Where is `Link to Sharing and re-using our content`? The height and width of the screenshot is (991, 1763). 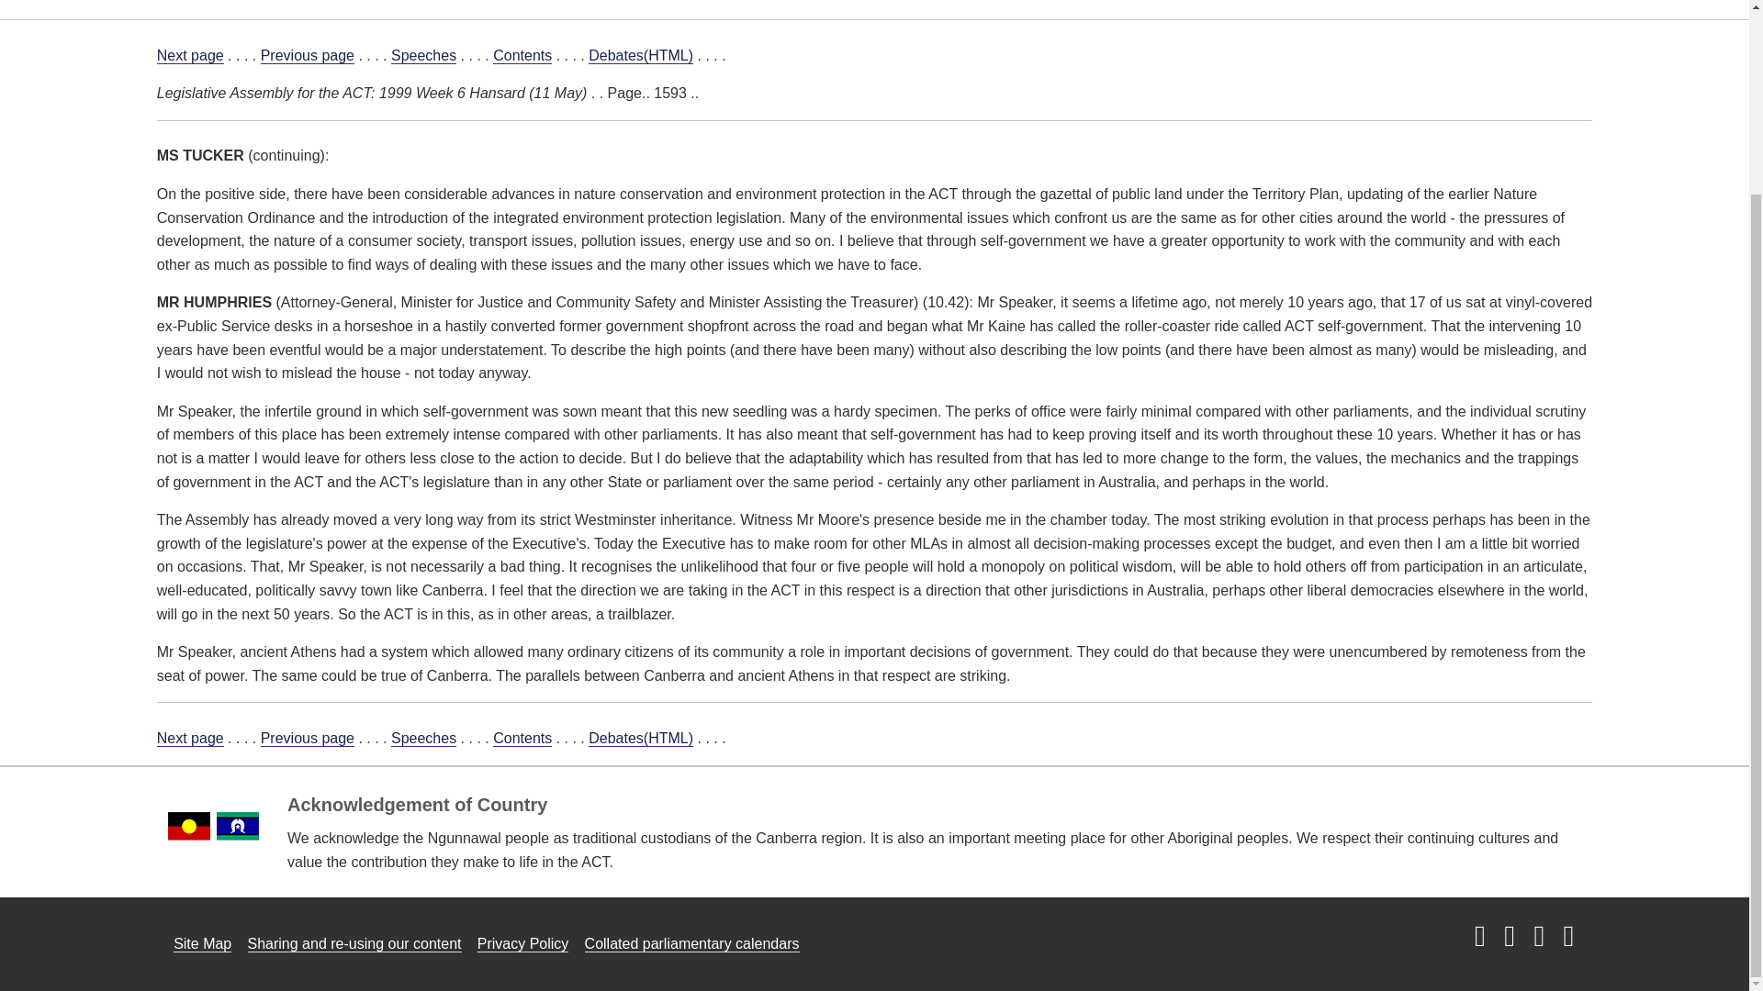
Link to Sharing and re-using our content is located at coordinates (354, 943).